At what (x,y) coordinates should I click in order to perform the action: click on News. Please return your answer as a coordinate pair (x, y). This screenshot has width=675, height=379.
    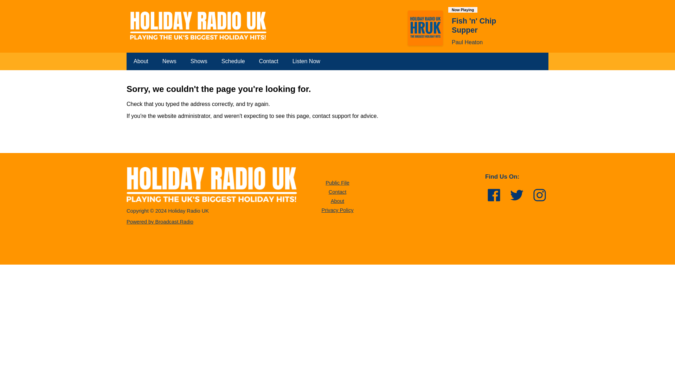
    Looking at the image, I should click on (169, 61).